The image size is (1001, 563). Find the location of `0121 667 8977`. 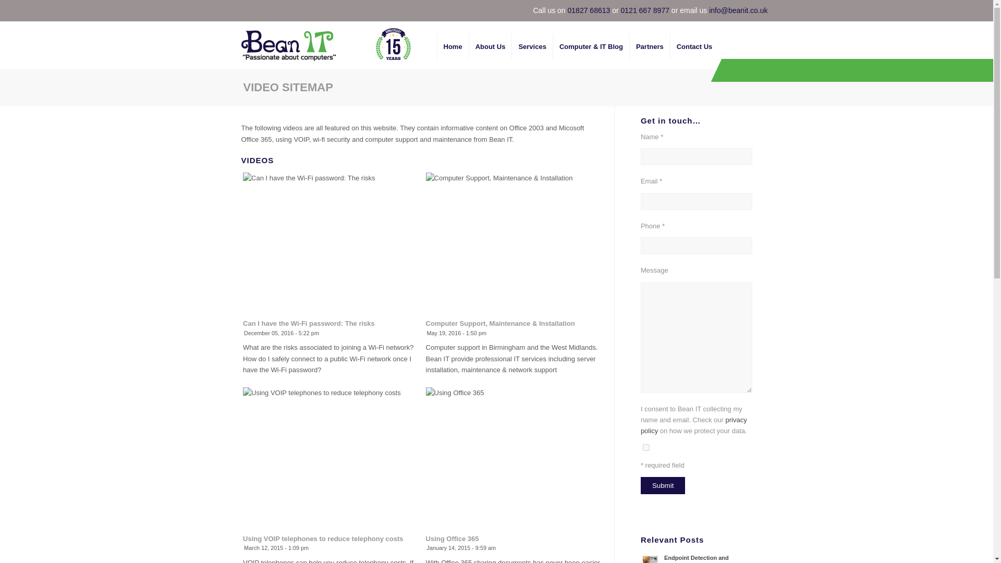

0121 667 8977 is located at coordinates (645, 10).